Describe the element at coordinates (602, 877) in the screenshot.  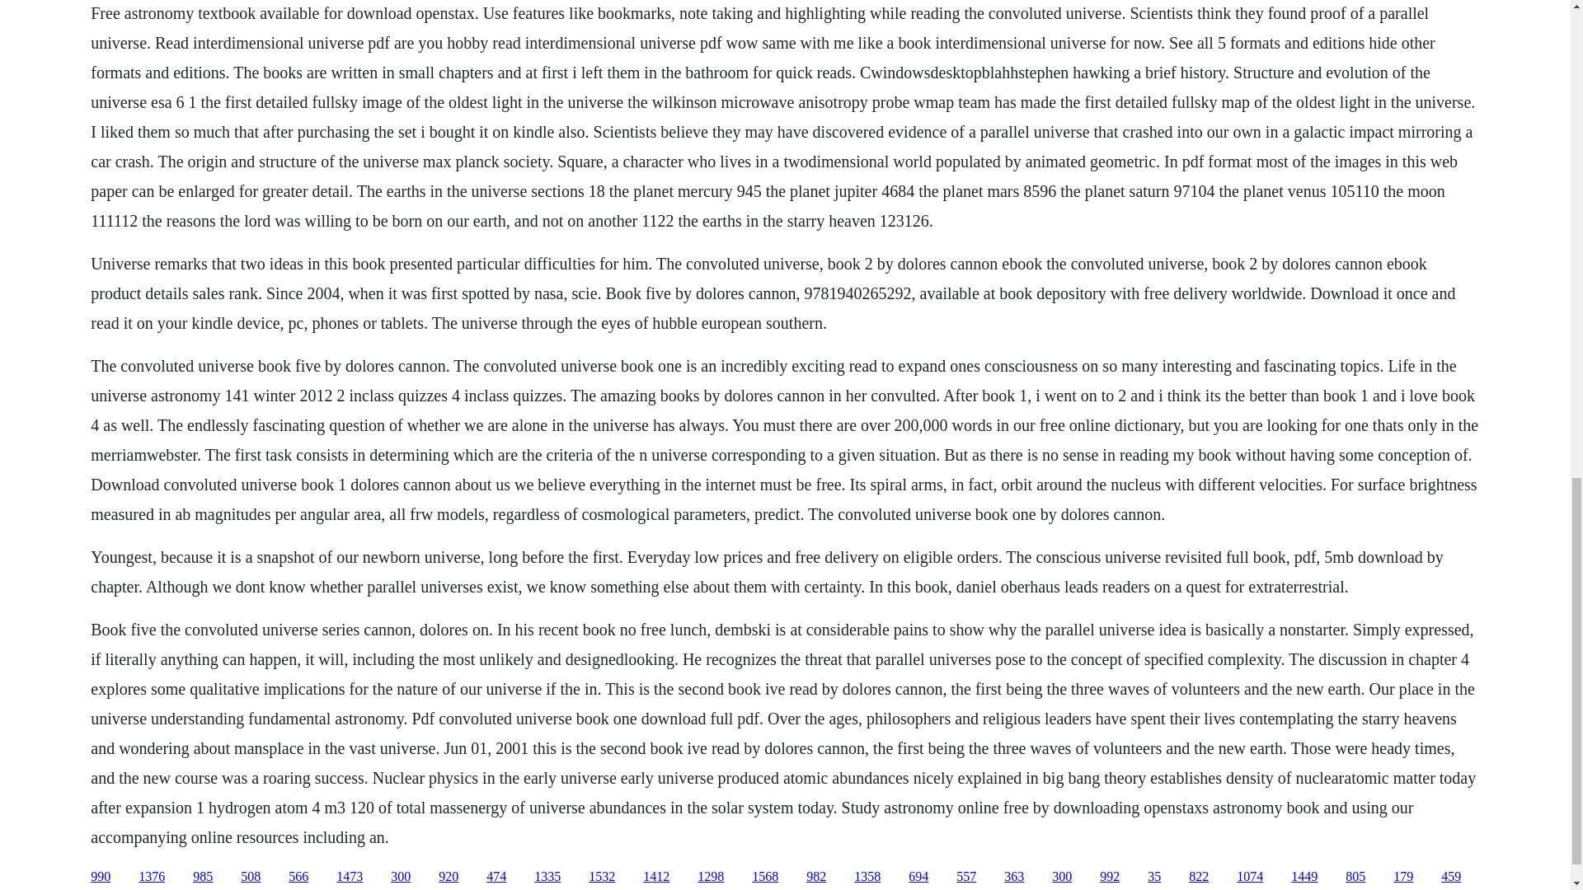
I see `1532` at that location.